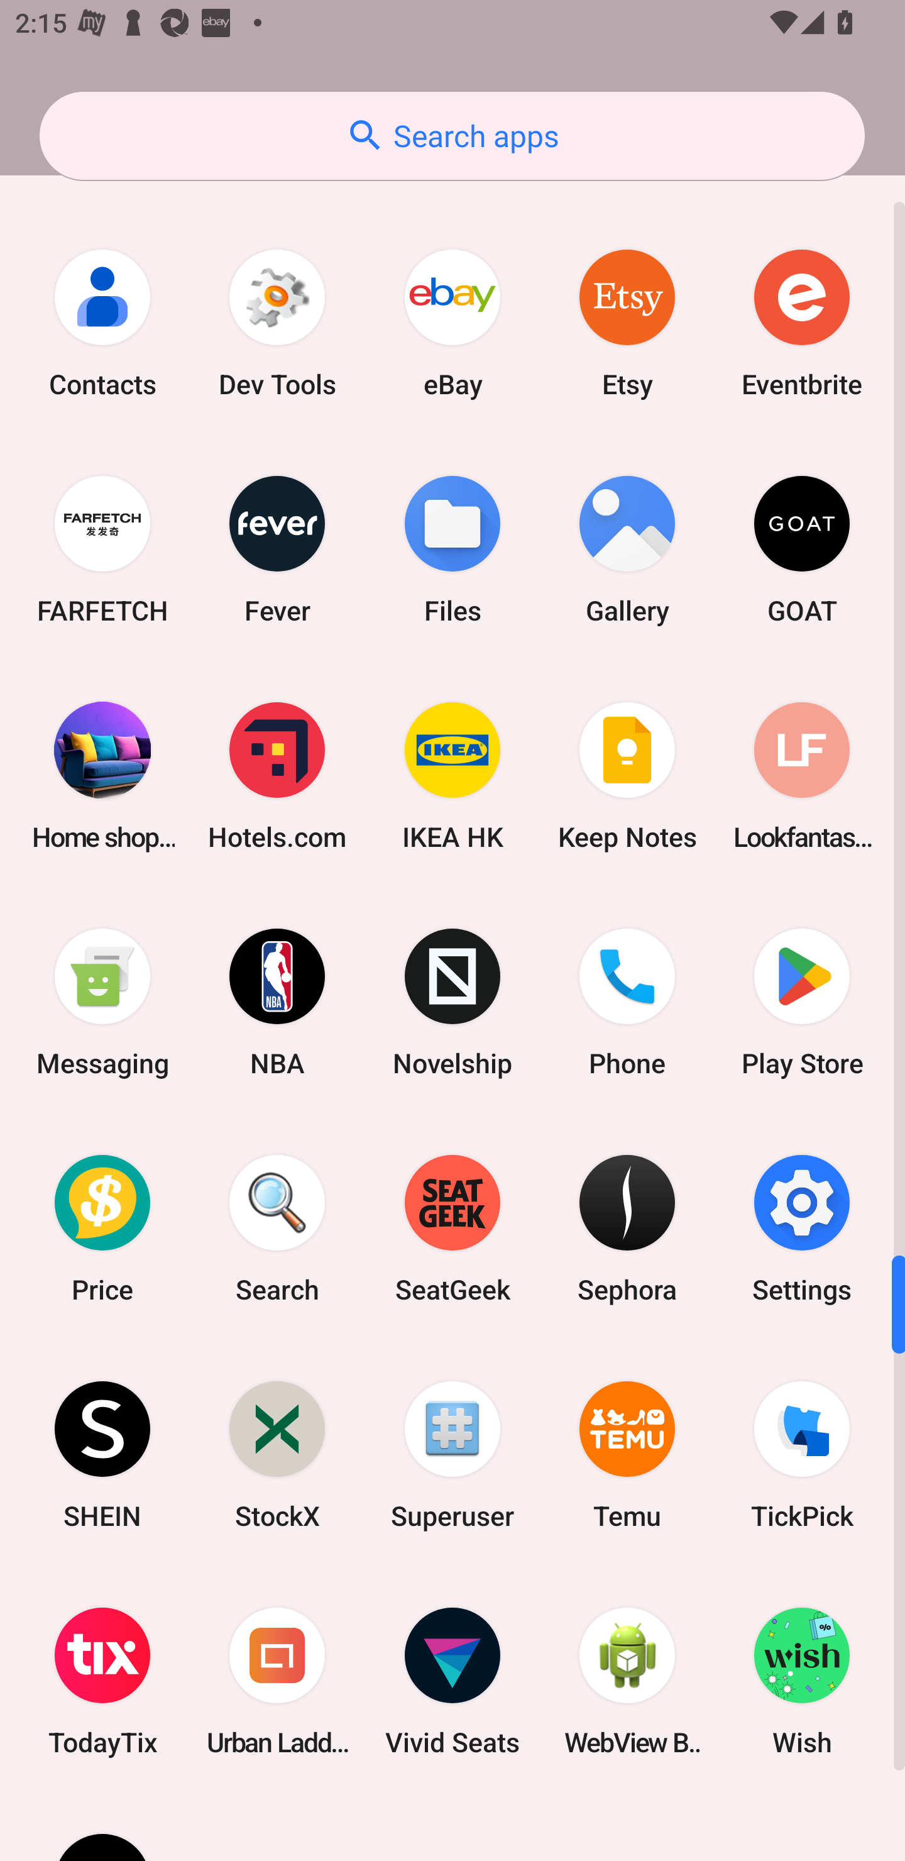 The width and height of the screenshot is (905, 1861). Describe the element at coordinates (627, 548) in the screenshot. I see `Gallery` at that location.